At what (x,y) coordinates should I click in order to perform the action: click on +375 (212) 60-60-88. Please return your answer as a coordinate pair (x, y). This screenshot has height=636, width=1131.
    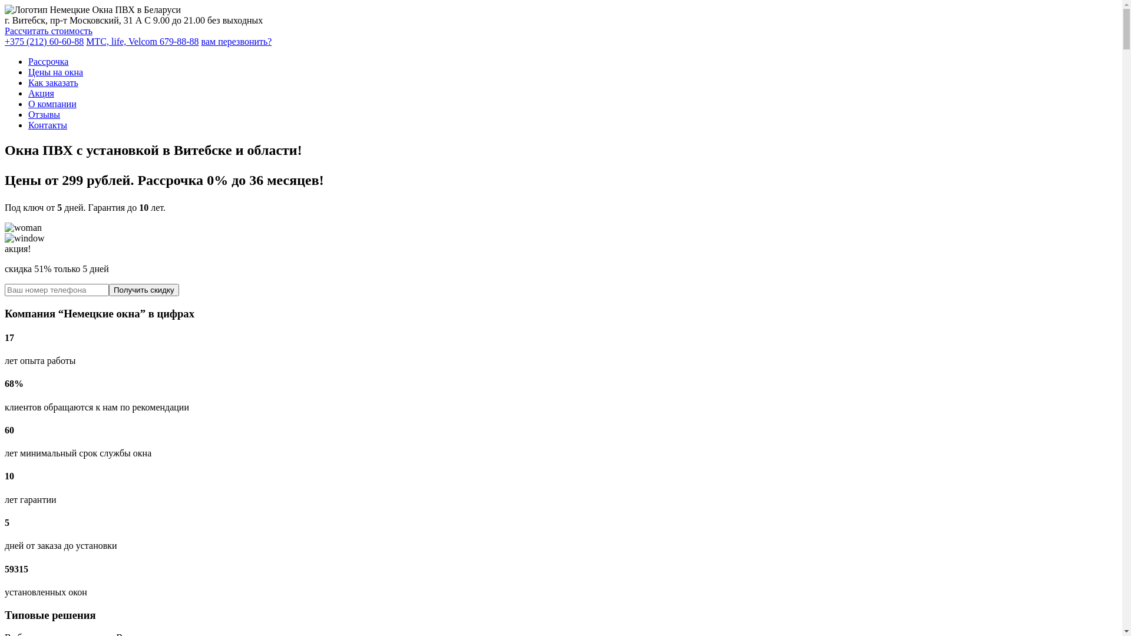
    Looking at the image, I should click on (44, 41).